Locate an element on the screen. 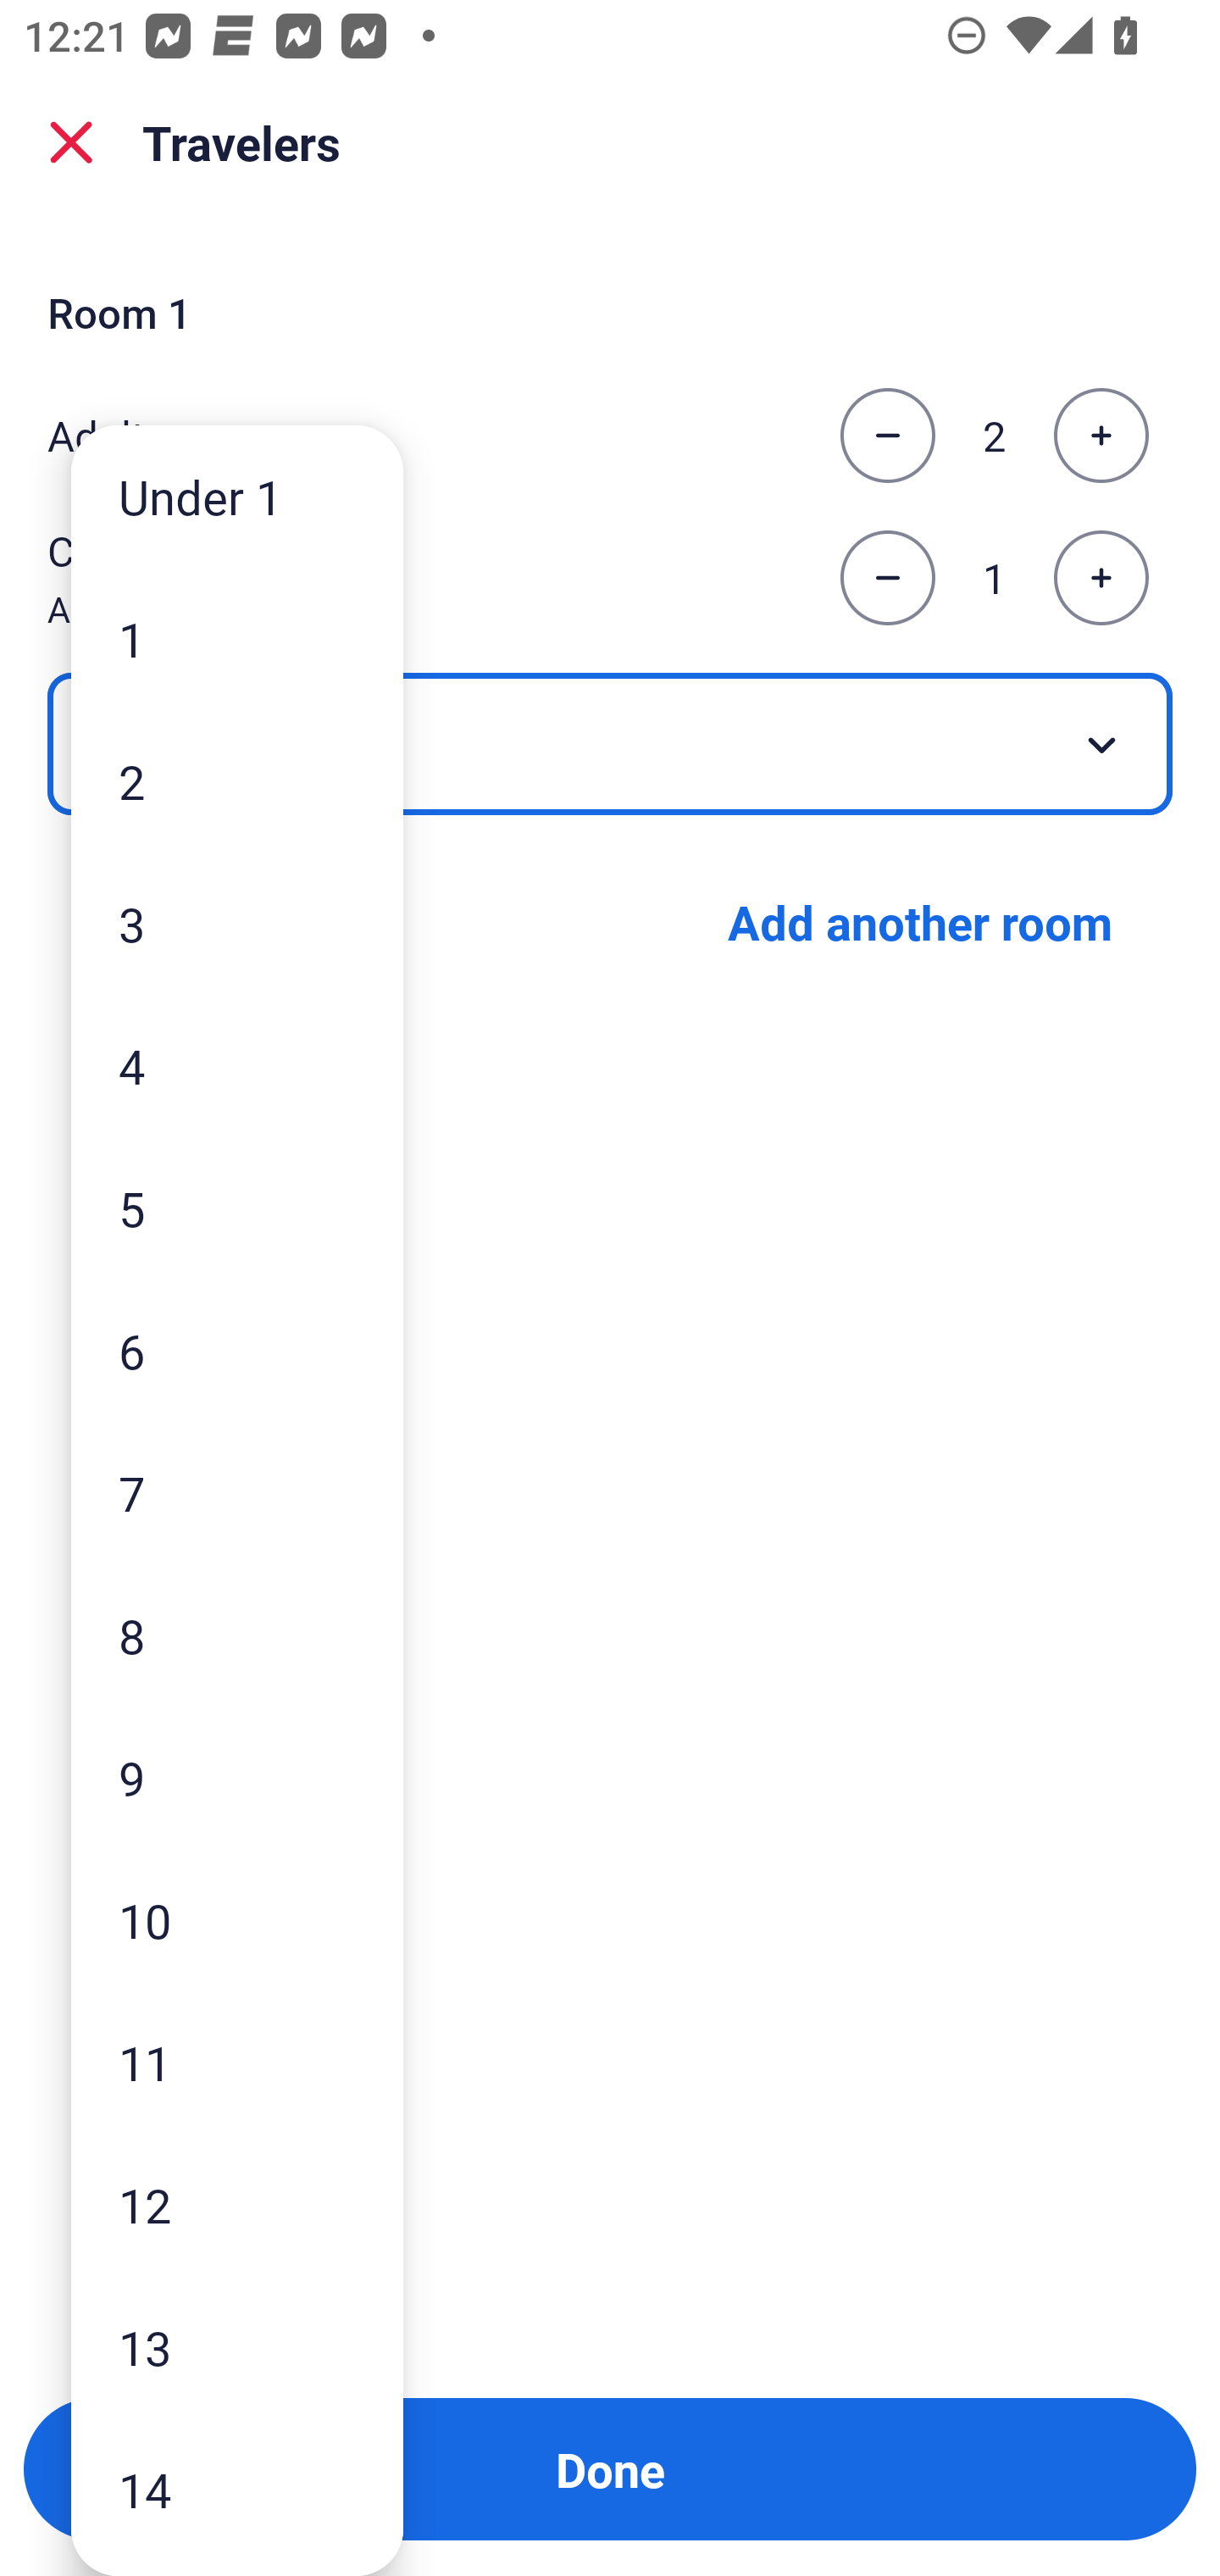 The image size is (1220, 2576). Under 1 is located at coordinates (237, 495).